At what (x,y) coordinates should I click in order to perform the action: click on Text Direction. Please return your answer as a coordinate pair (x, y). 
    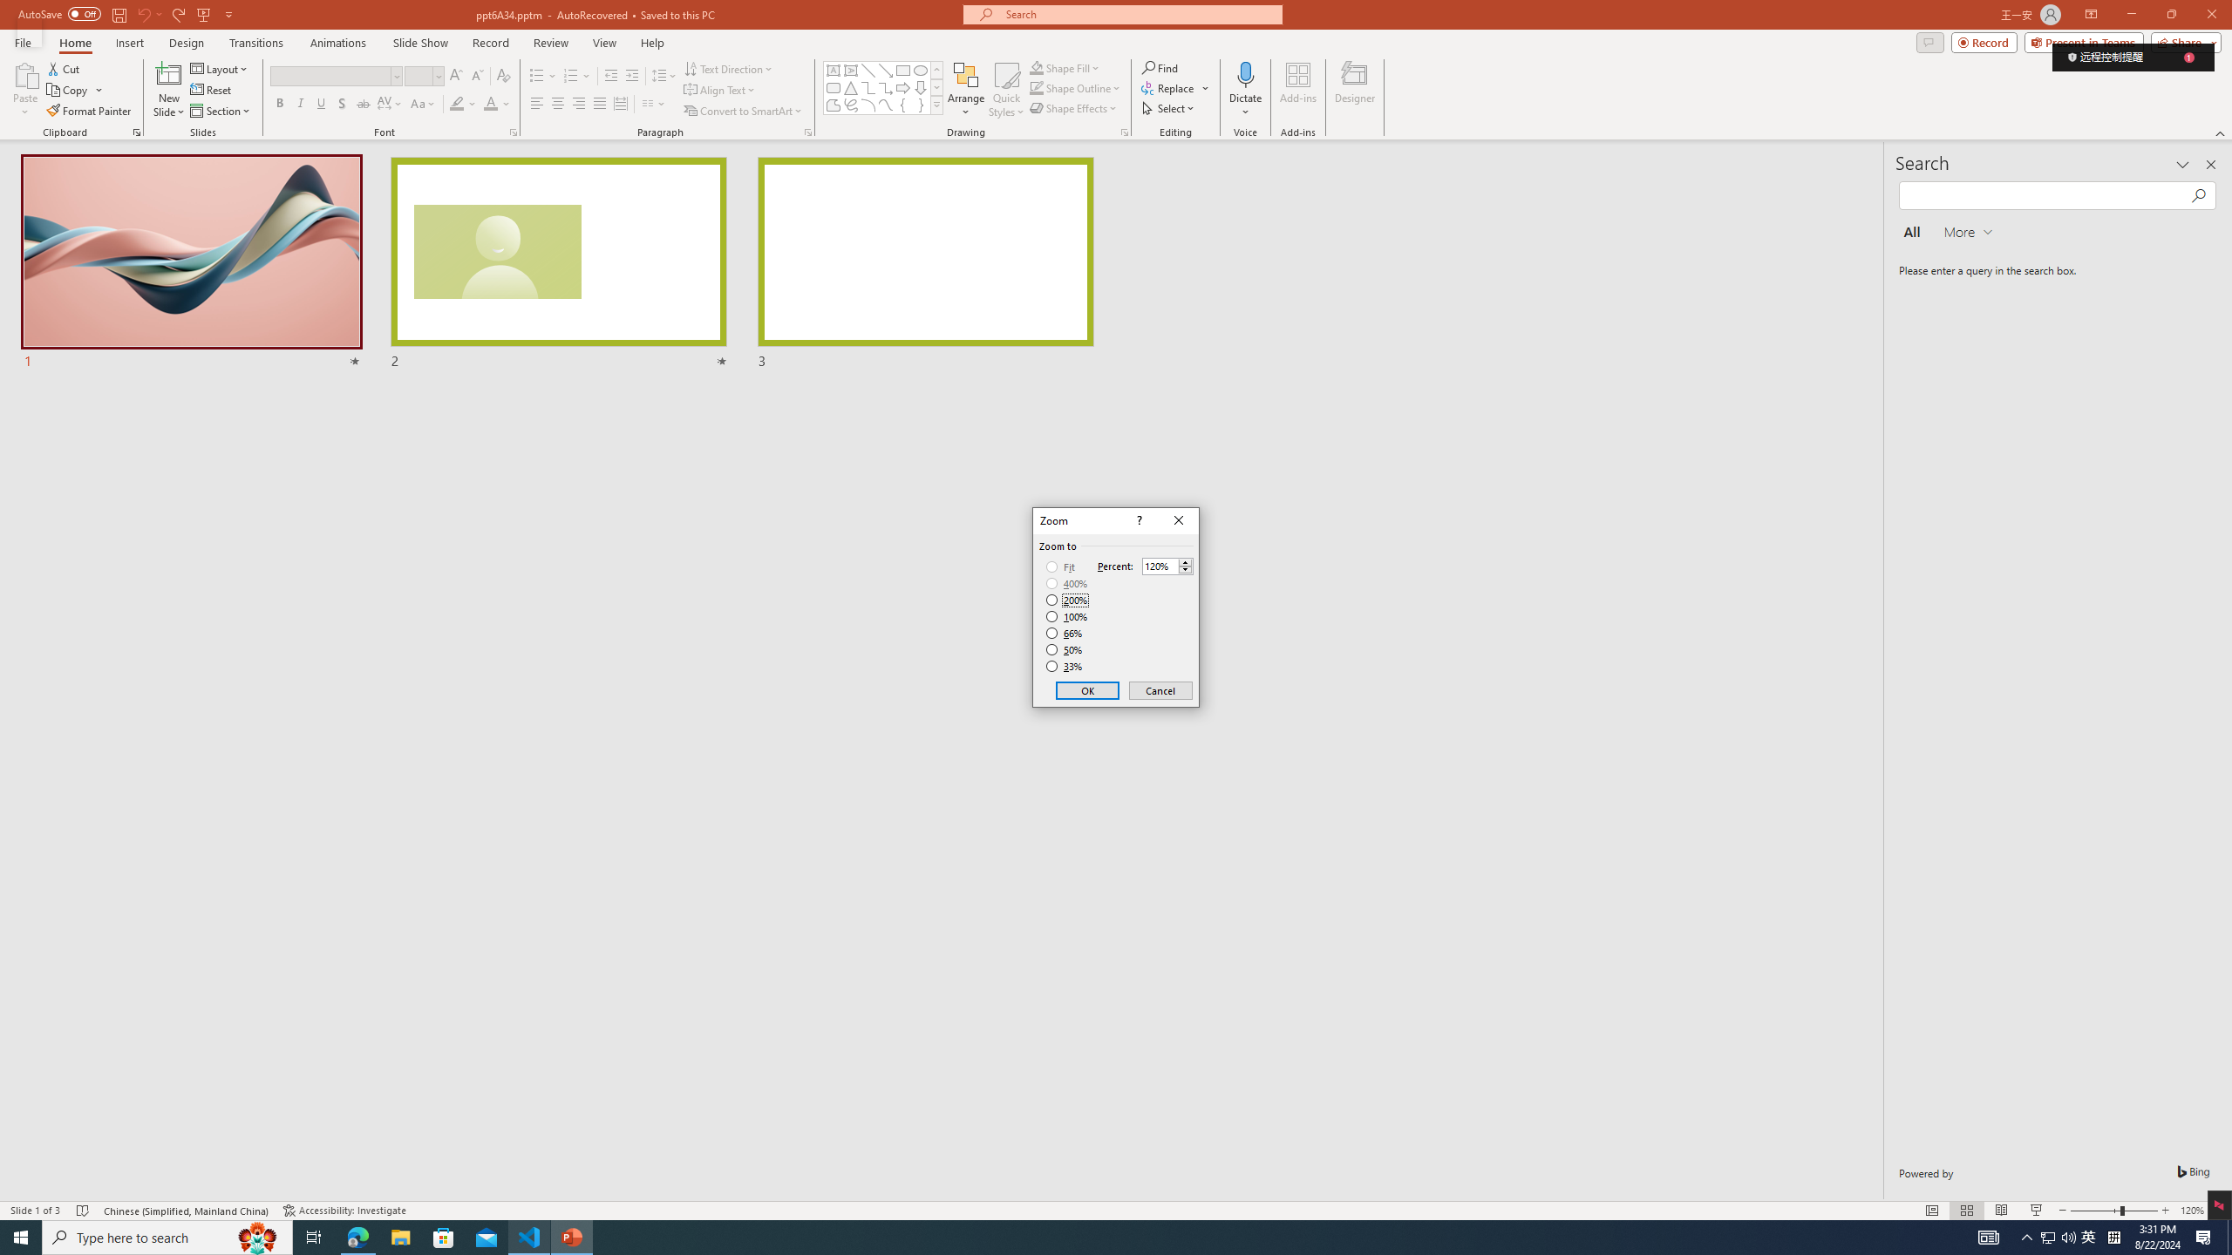
    Looking at the image, I should click on (729, 68).